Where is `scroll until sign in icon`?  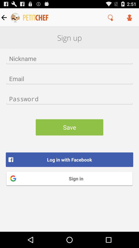 scroll until sign in icon is located at coordinates (69, 178).